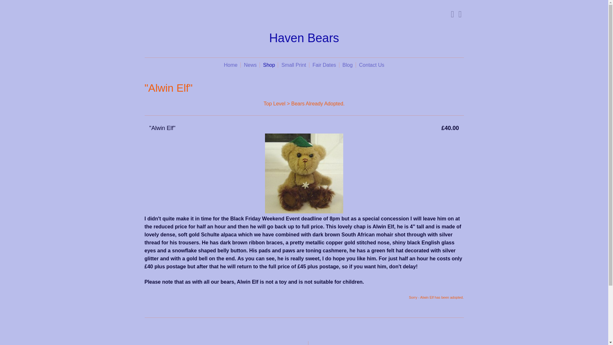 Image resolution: width=613 pixels, height=345 pixels. I want to click on Shop, so click(269, 65).